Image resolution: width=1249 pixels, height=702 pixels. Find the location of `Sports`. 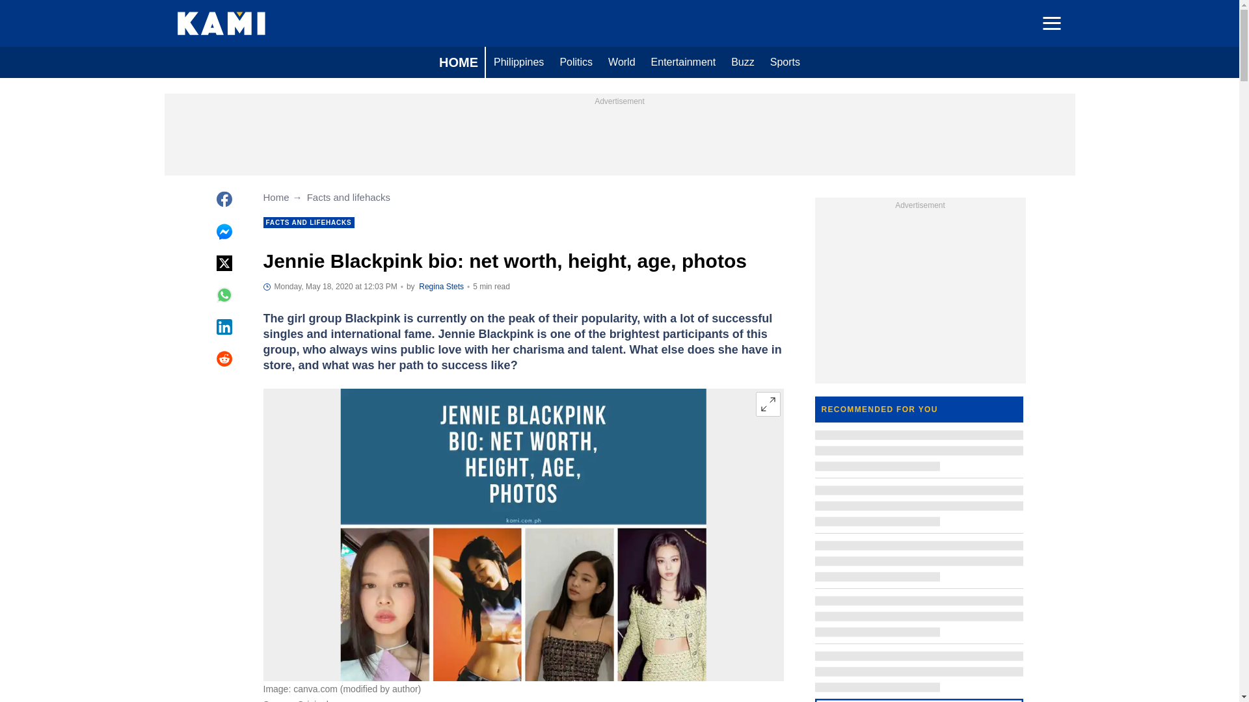

Sports is located at coordinates (785, 62).